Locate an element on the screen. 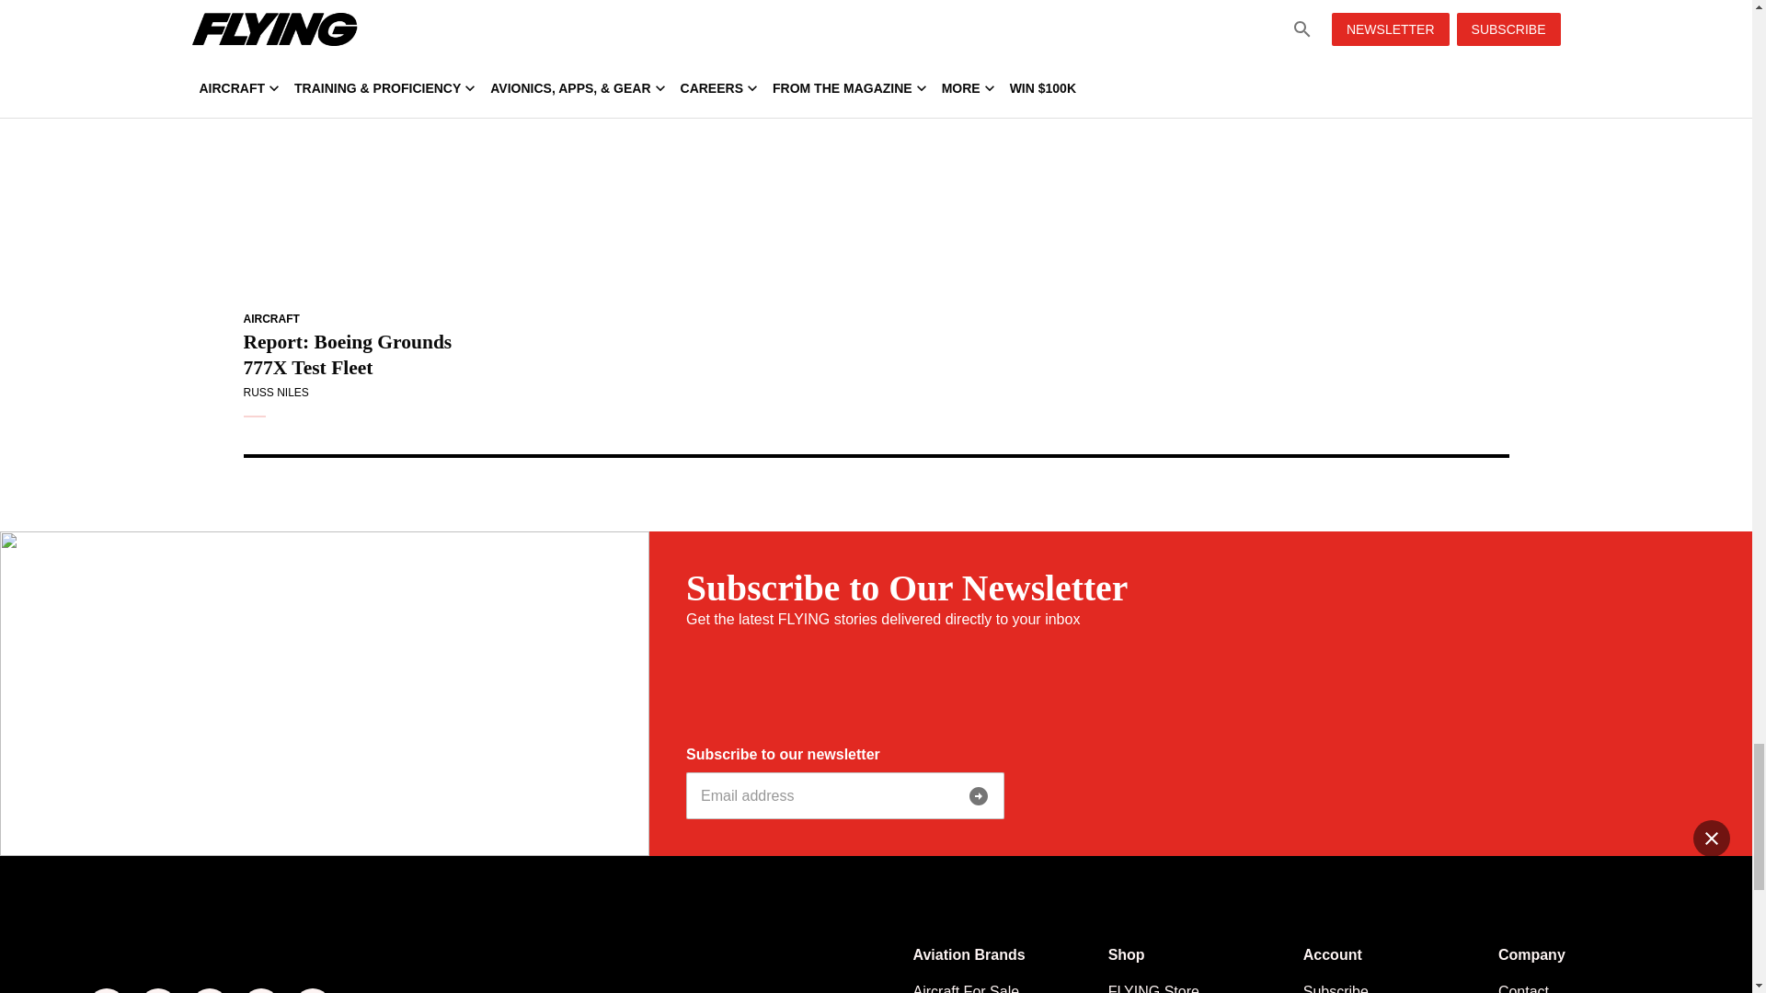  Facebook is located at coordinates (107, 990).